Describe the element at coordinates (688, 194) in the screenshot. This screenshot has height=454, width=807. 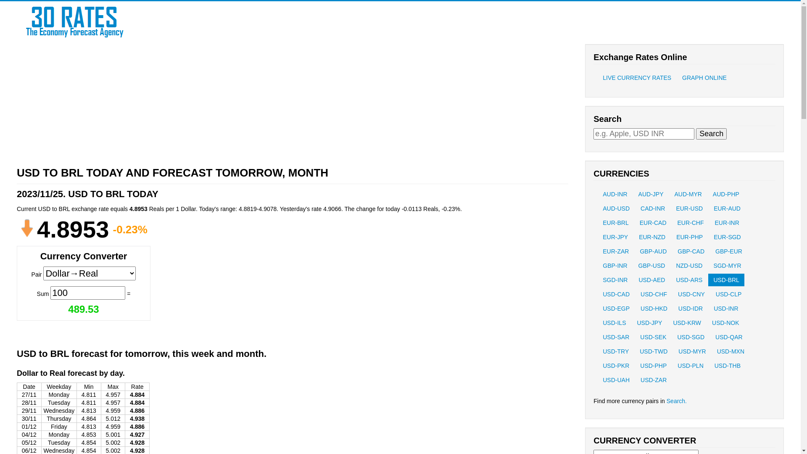
I see `AUD-MYR` at that location.